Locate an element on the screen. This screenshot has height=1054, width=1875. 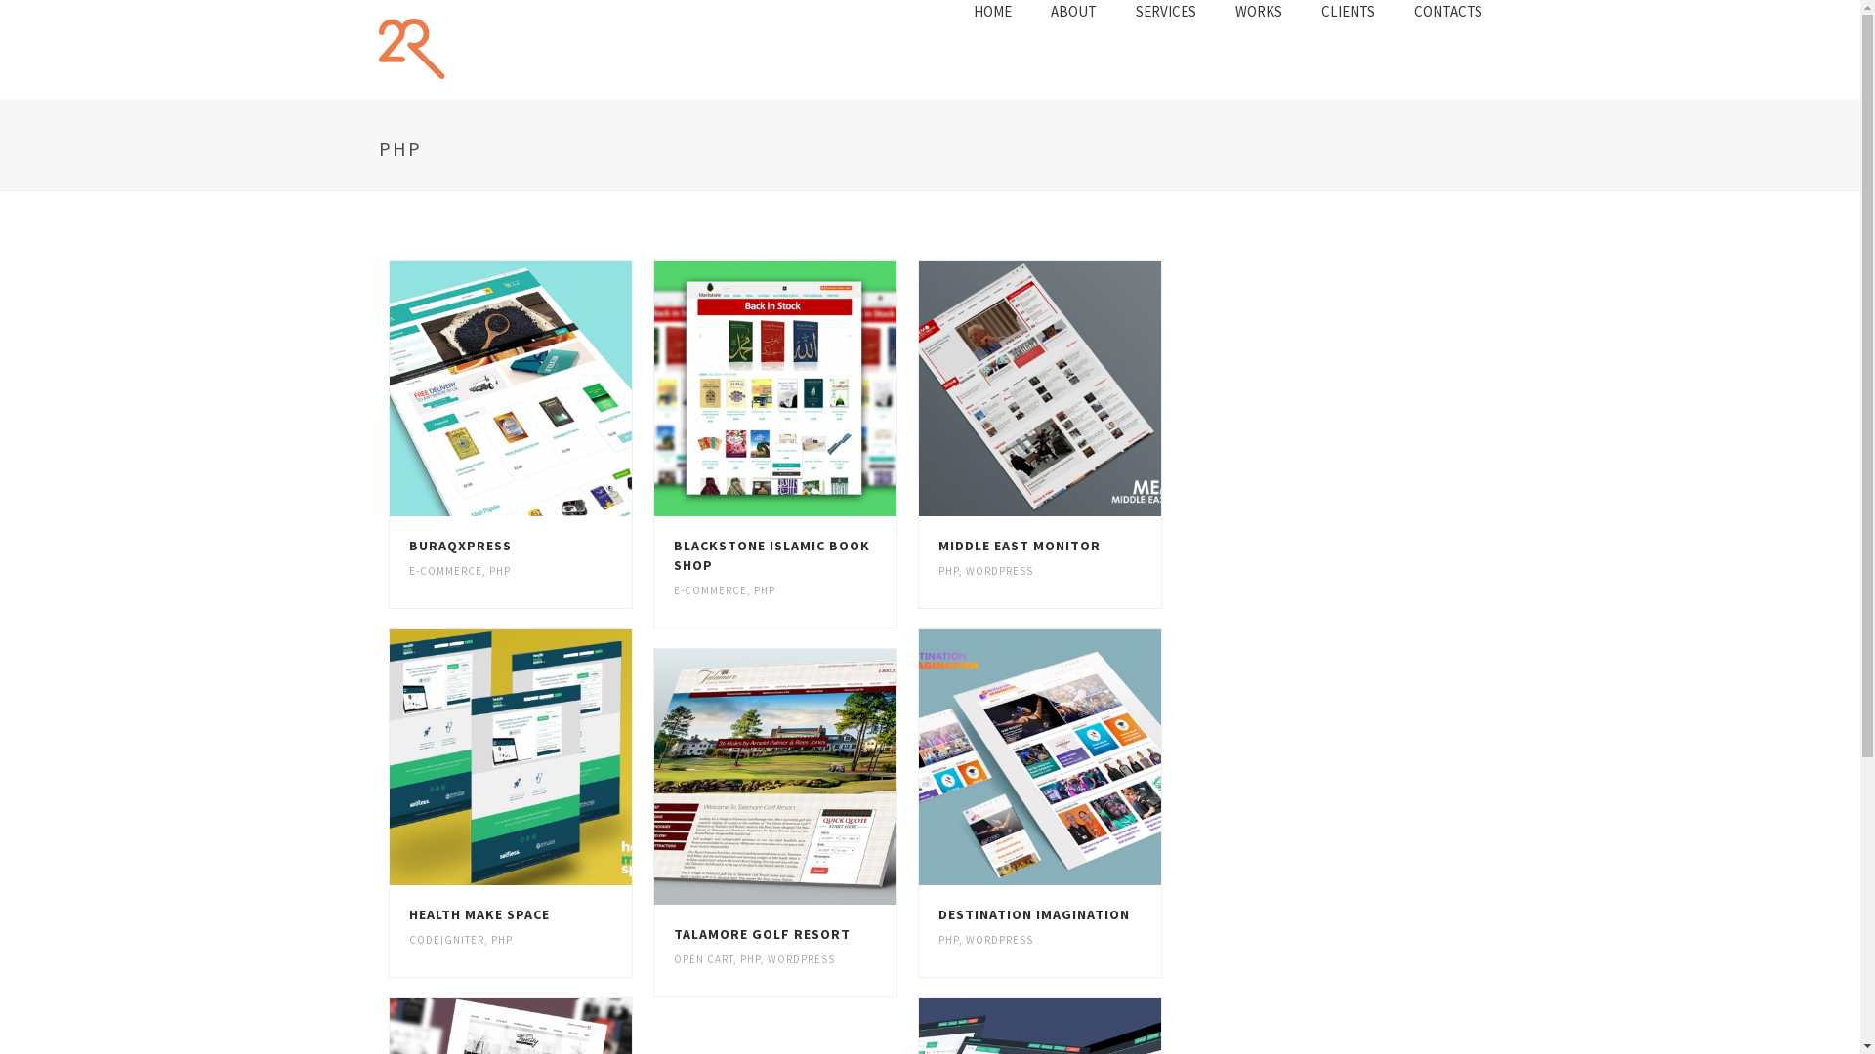
MIDDLE EAST MONITOR is located at coordinates (1020, 546).